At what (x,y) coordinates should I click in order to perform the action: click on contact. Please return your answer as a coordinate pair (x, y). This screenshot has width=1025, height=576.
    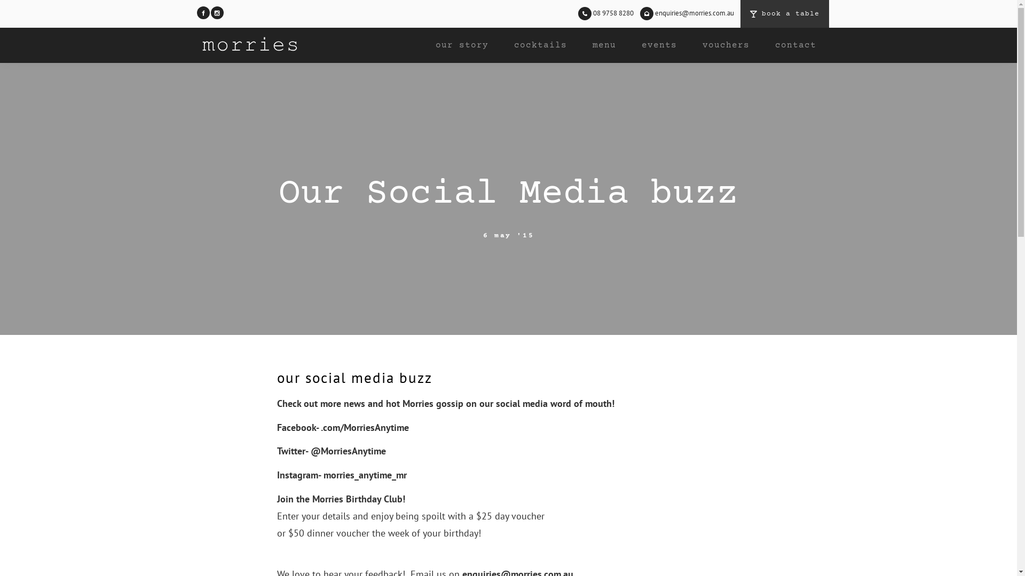
    Looking at the image, I should click on (795, 45).